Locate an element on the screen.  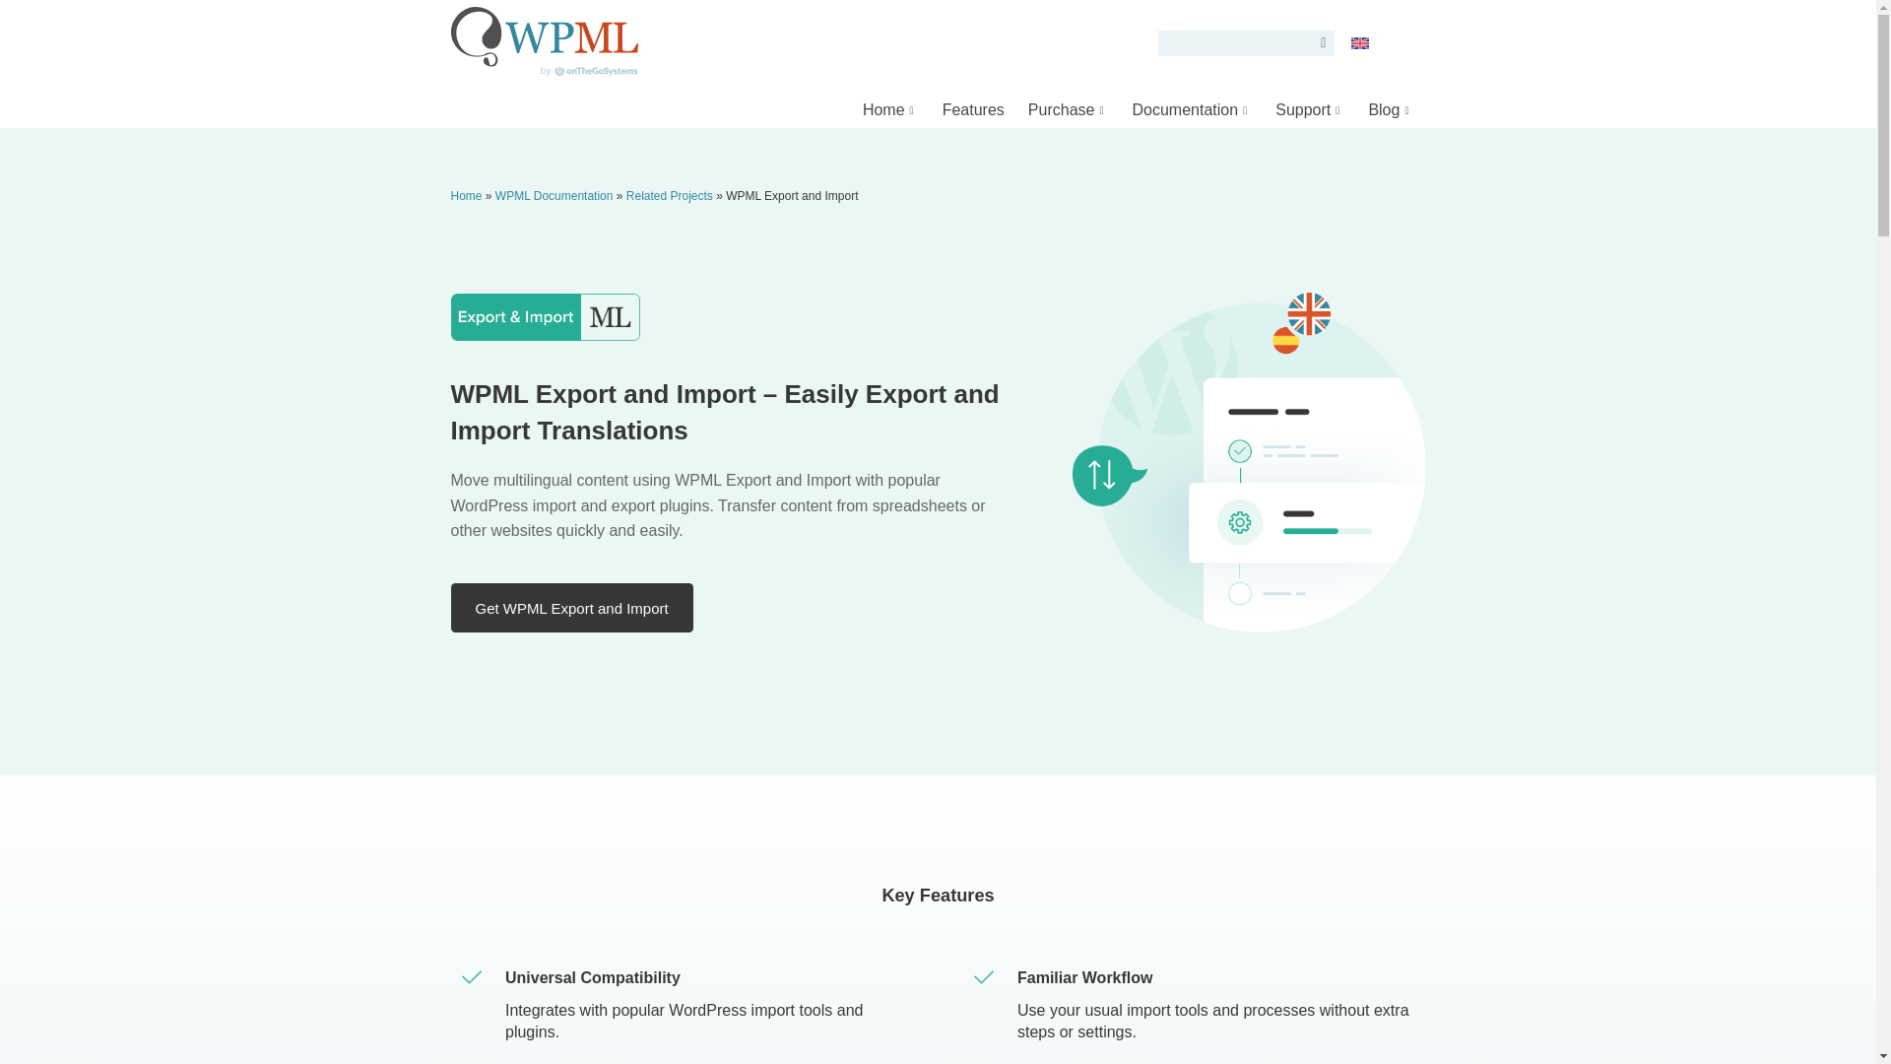
Purchase is located at coordinates (1069, 108).